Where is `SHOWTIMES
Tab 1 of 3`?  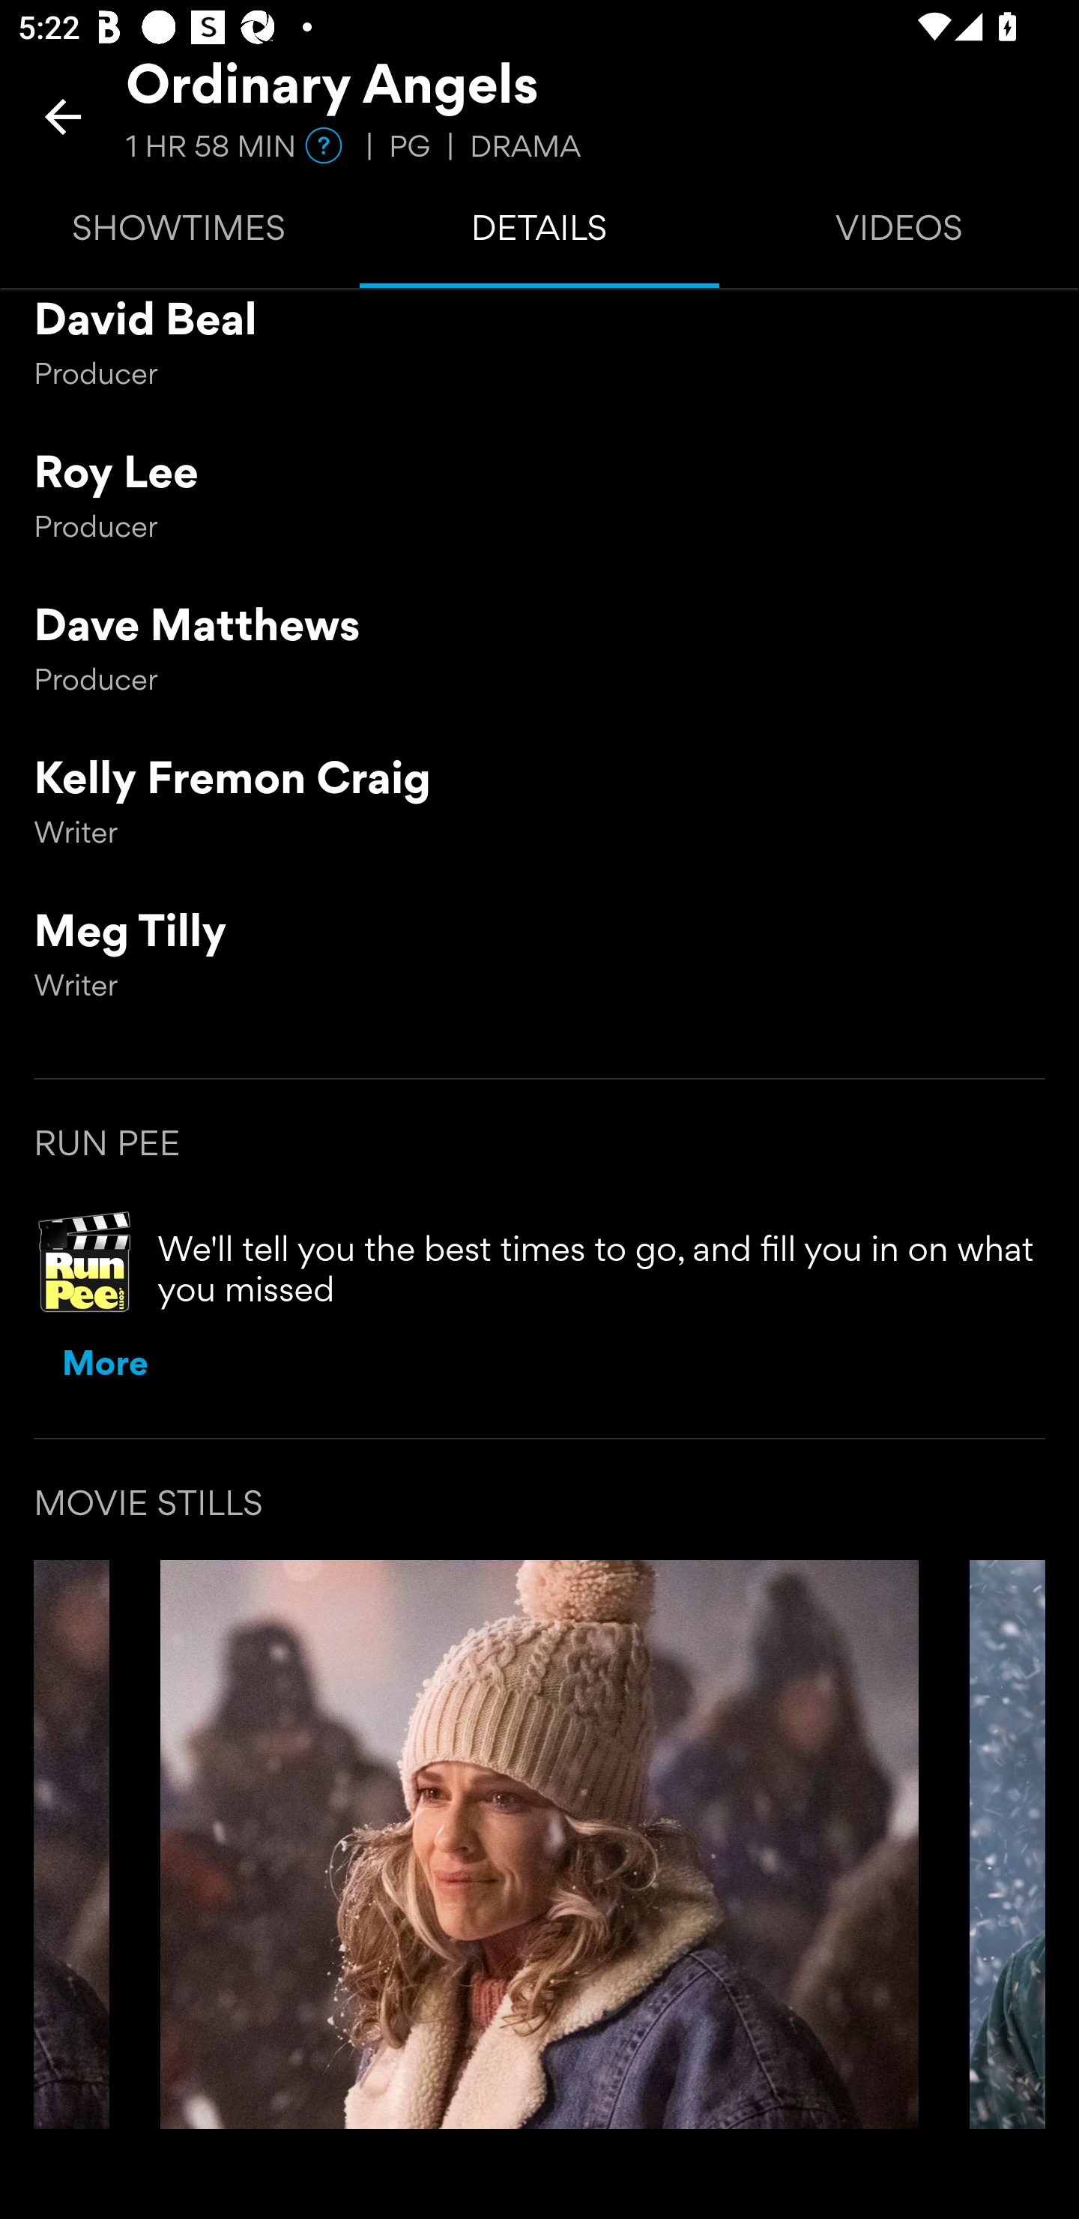
SHOWTIMES
Tab 1 of 3 is located at coordinates (180, 234).